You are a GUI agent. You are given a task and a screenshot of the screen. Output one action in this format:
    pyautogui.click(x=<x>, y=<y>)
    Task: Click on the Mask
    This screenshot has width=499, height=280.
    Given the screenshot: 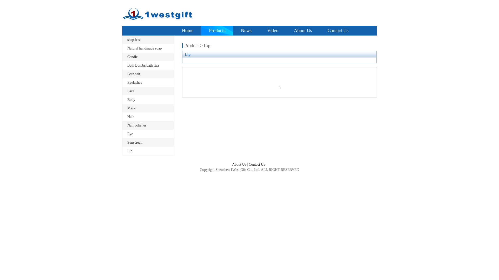 What is the action you would take?
    pyautogui.click(x=131, y=108)
    